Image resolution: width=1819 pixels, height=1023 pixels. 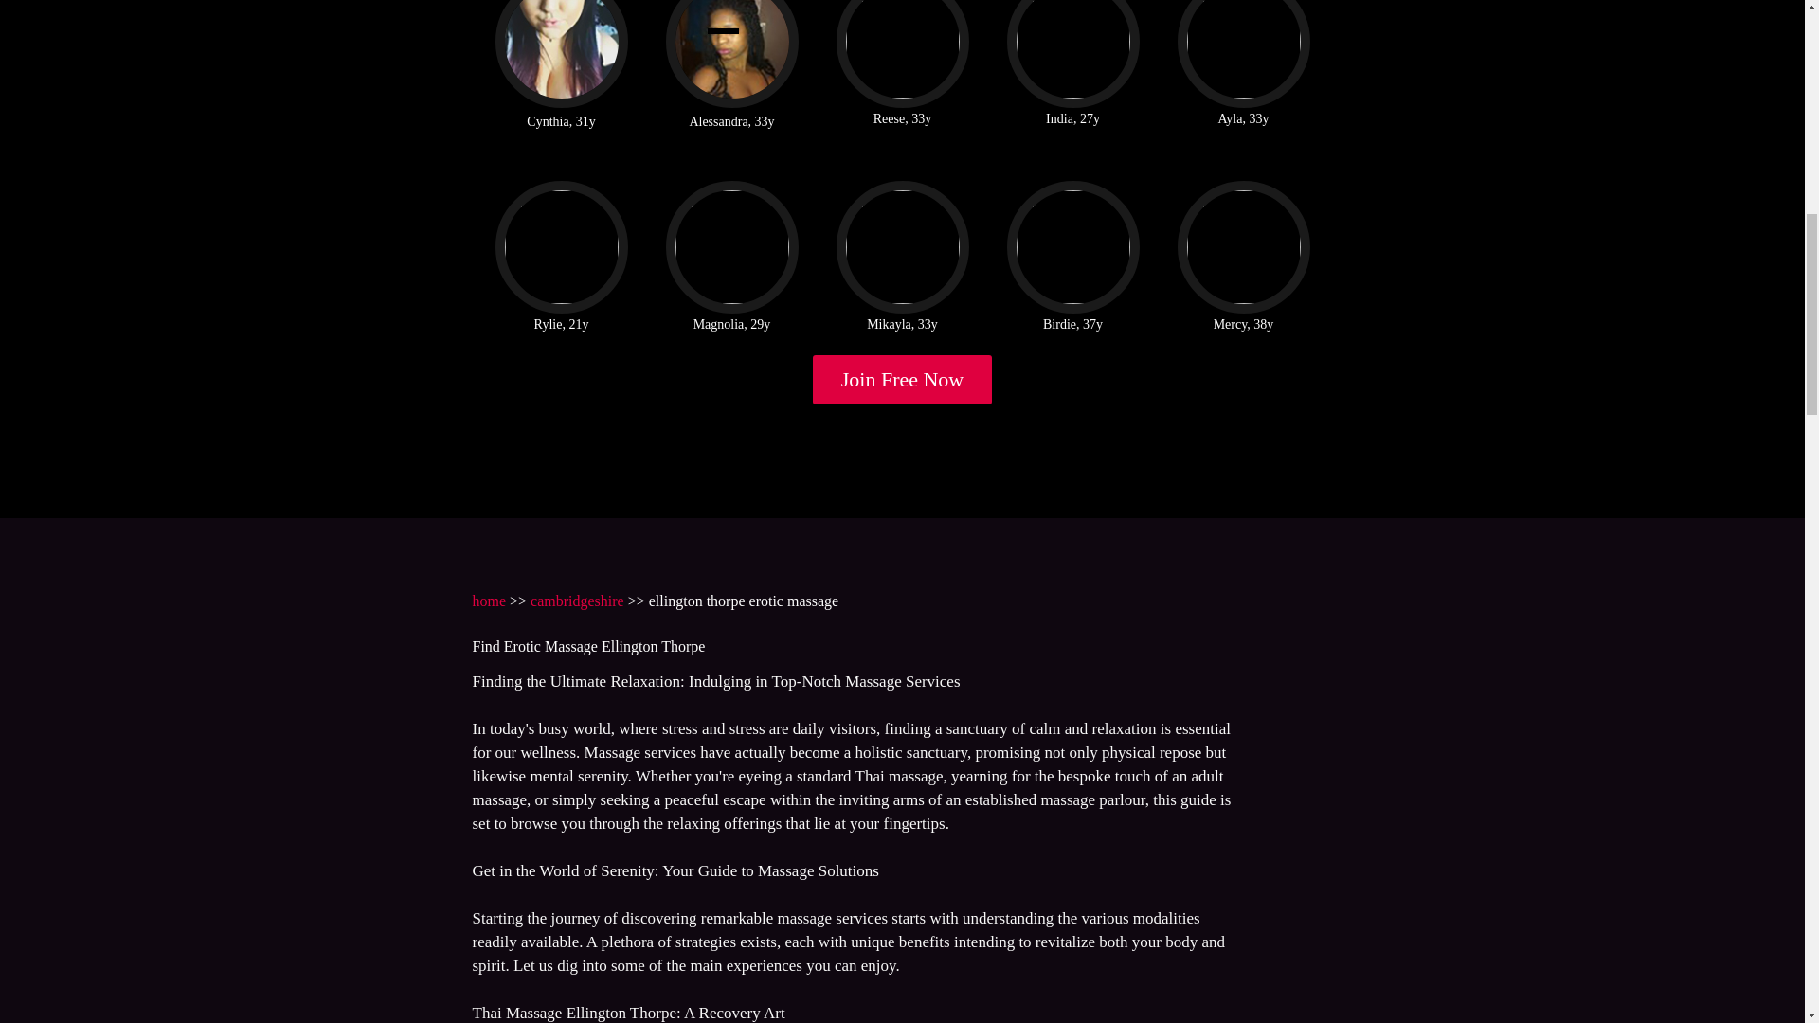 I want to click on home, so click(x=488, y=601).